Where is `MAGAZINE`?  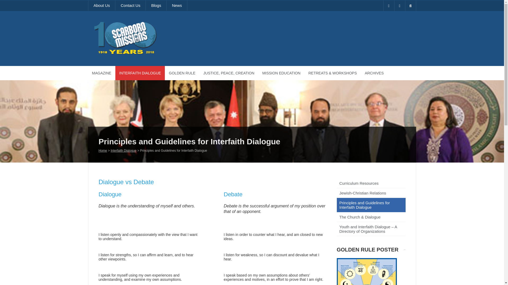 MAGAZINE is located at coordinates (102, 73).